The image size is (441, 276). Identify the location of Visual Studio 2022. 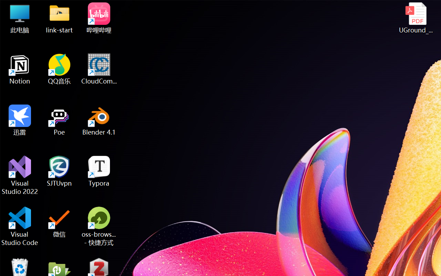
(20, 175).